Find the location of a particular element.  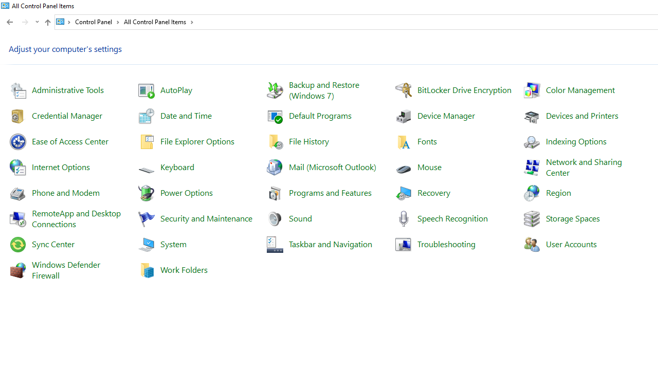

Windows Defender Firewall is located at coordinates (67, 269).